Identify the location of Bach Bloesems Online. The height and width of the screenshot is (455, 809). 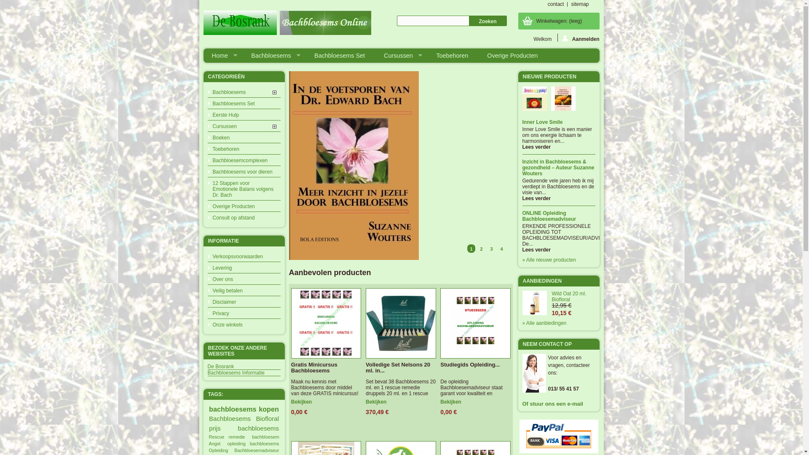
(287, 24).